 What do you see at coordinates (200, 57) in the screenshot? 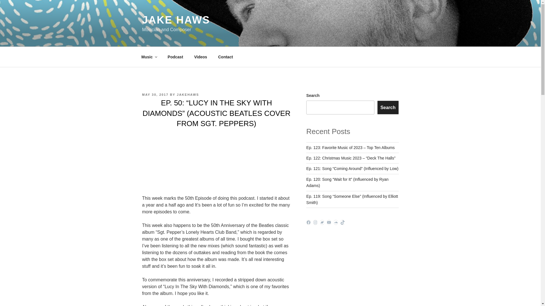
I see `Videos` at bounding box center [200, 57].